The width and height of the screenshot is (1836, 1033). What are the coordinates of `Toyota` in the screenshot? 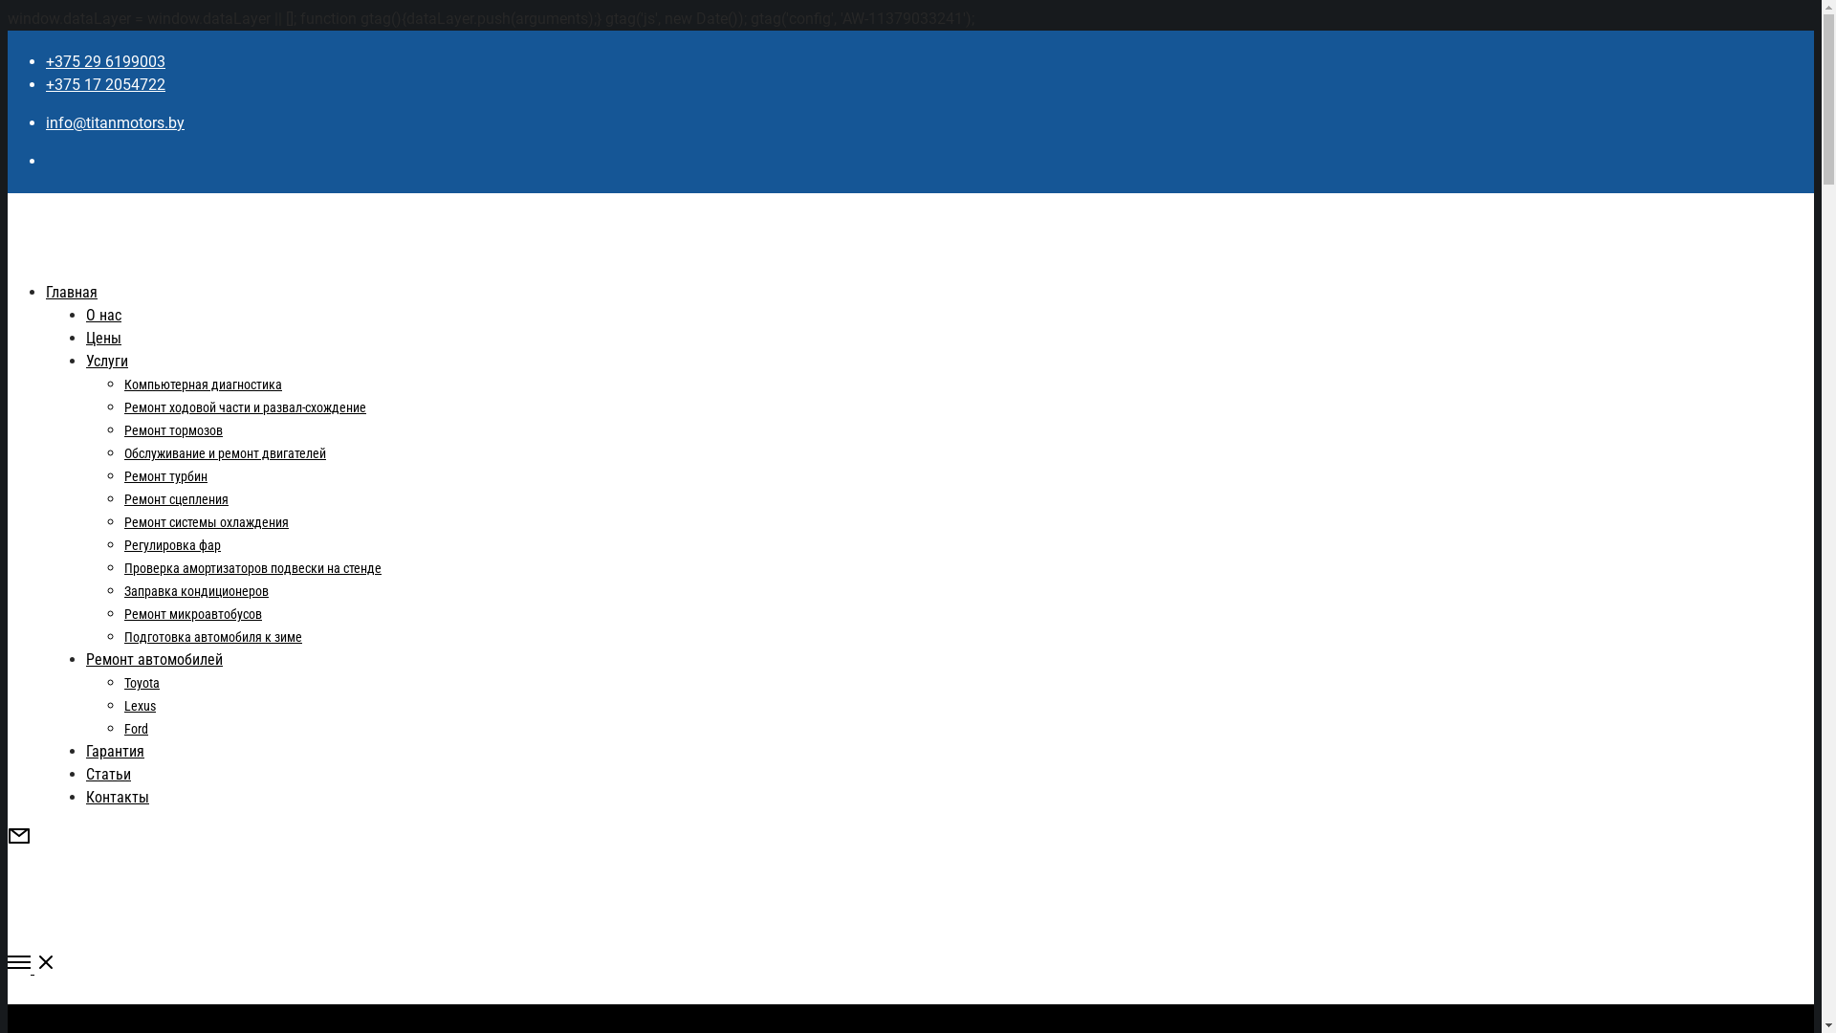 It's located at (142, 683).